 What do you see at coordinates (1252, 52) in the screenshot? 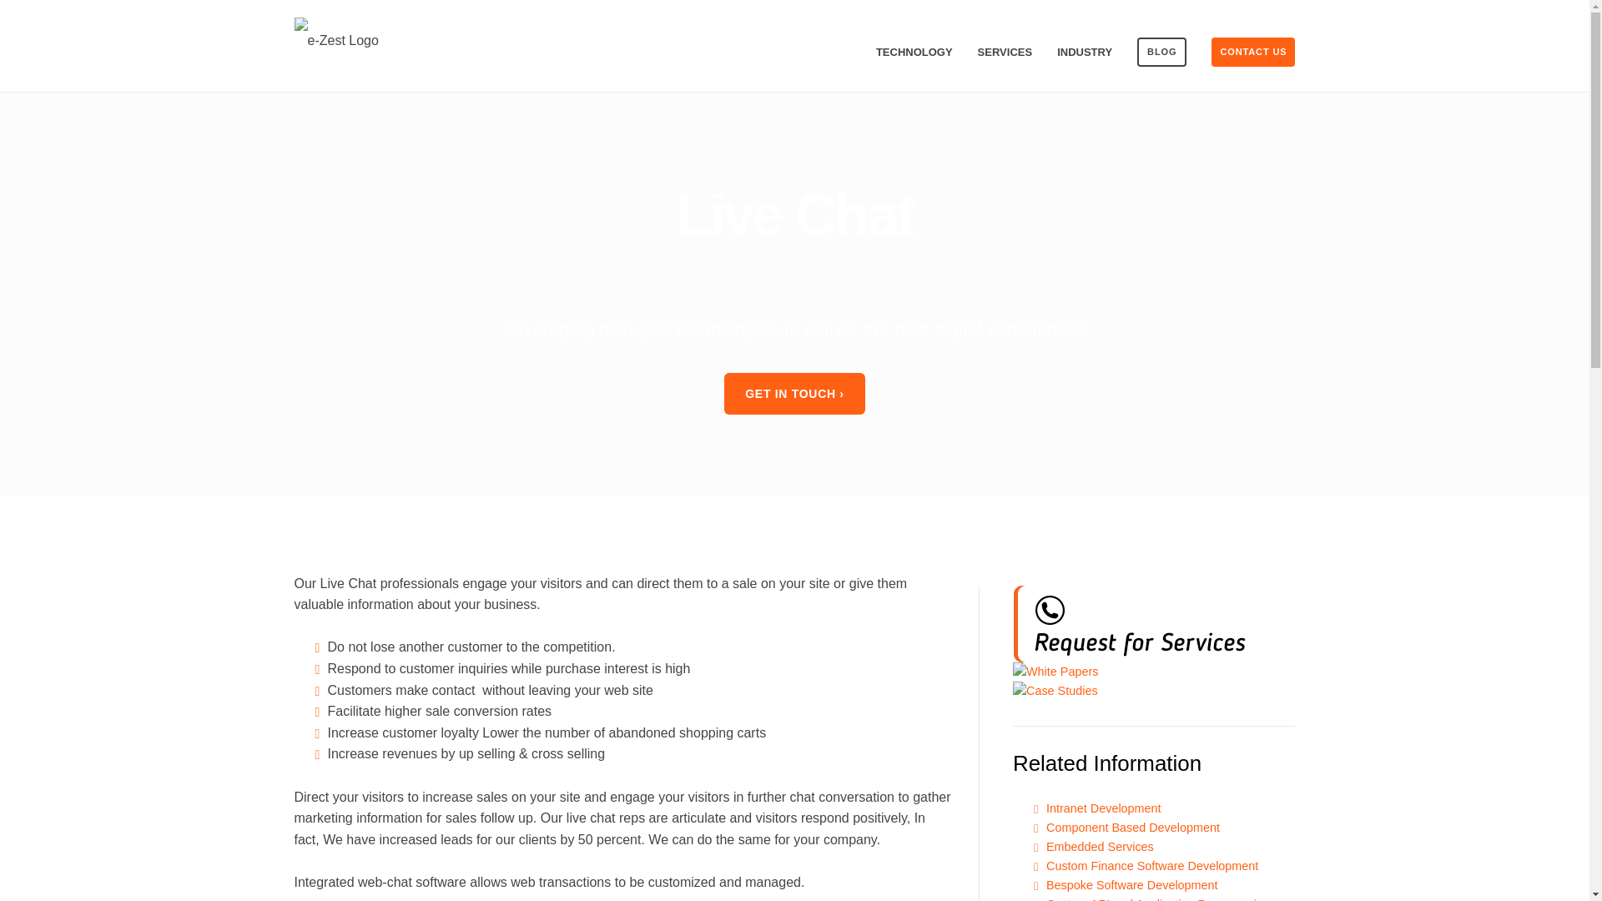
I see `CONTACT US` at bounding box center [1252, 52].